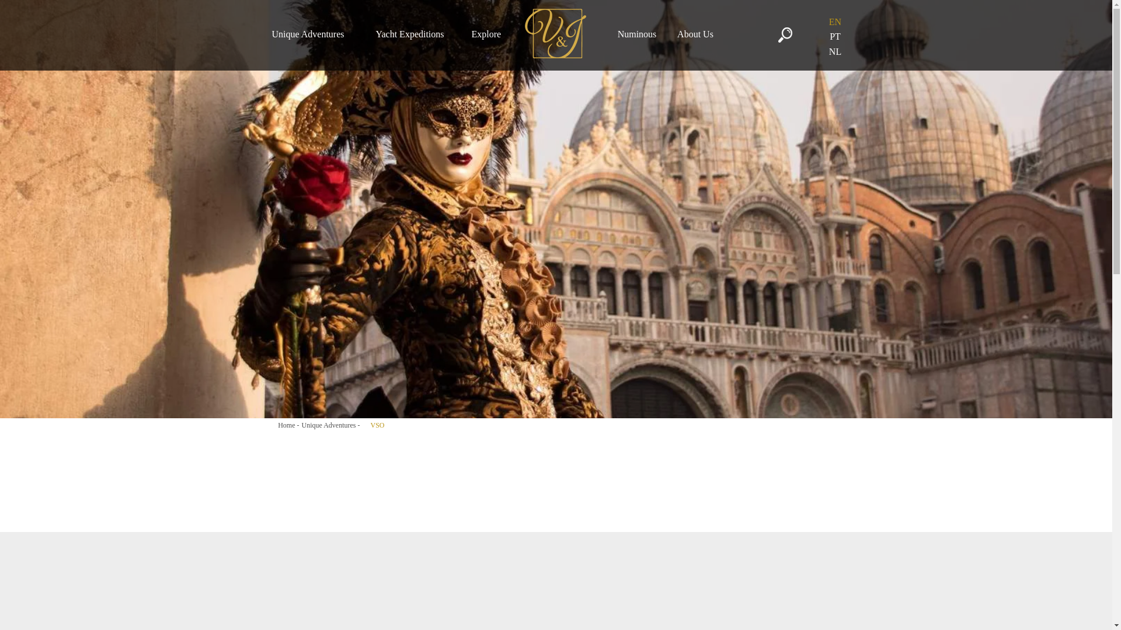 Image resolution: width=1121 pixels, height=630 pixels. Describe the element at coordinates (695, 34) in the screenshot. I see `About Us` at that location.